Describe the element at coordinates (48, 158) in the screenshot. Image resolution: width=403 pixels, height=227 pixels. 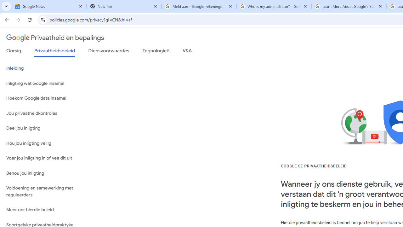
I see `Voer jou inligting in of vee dit uit` at that location.